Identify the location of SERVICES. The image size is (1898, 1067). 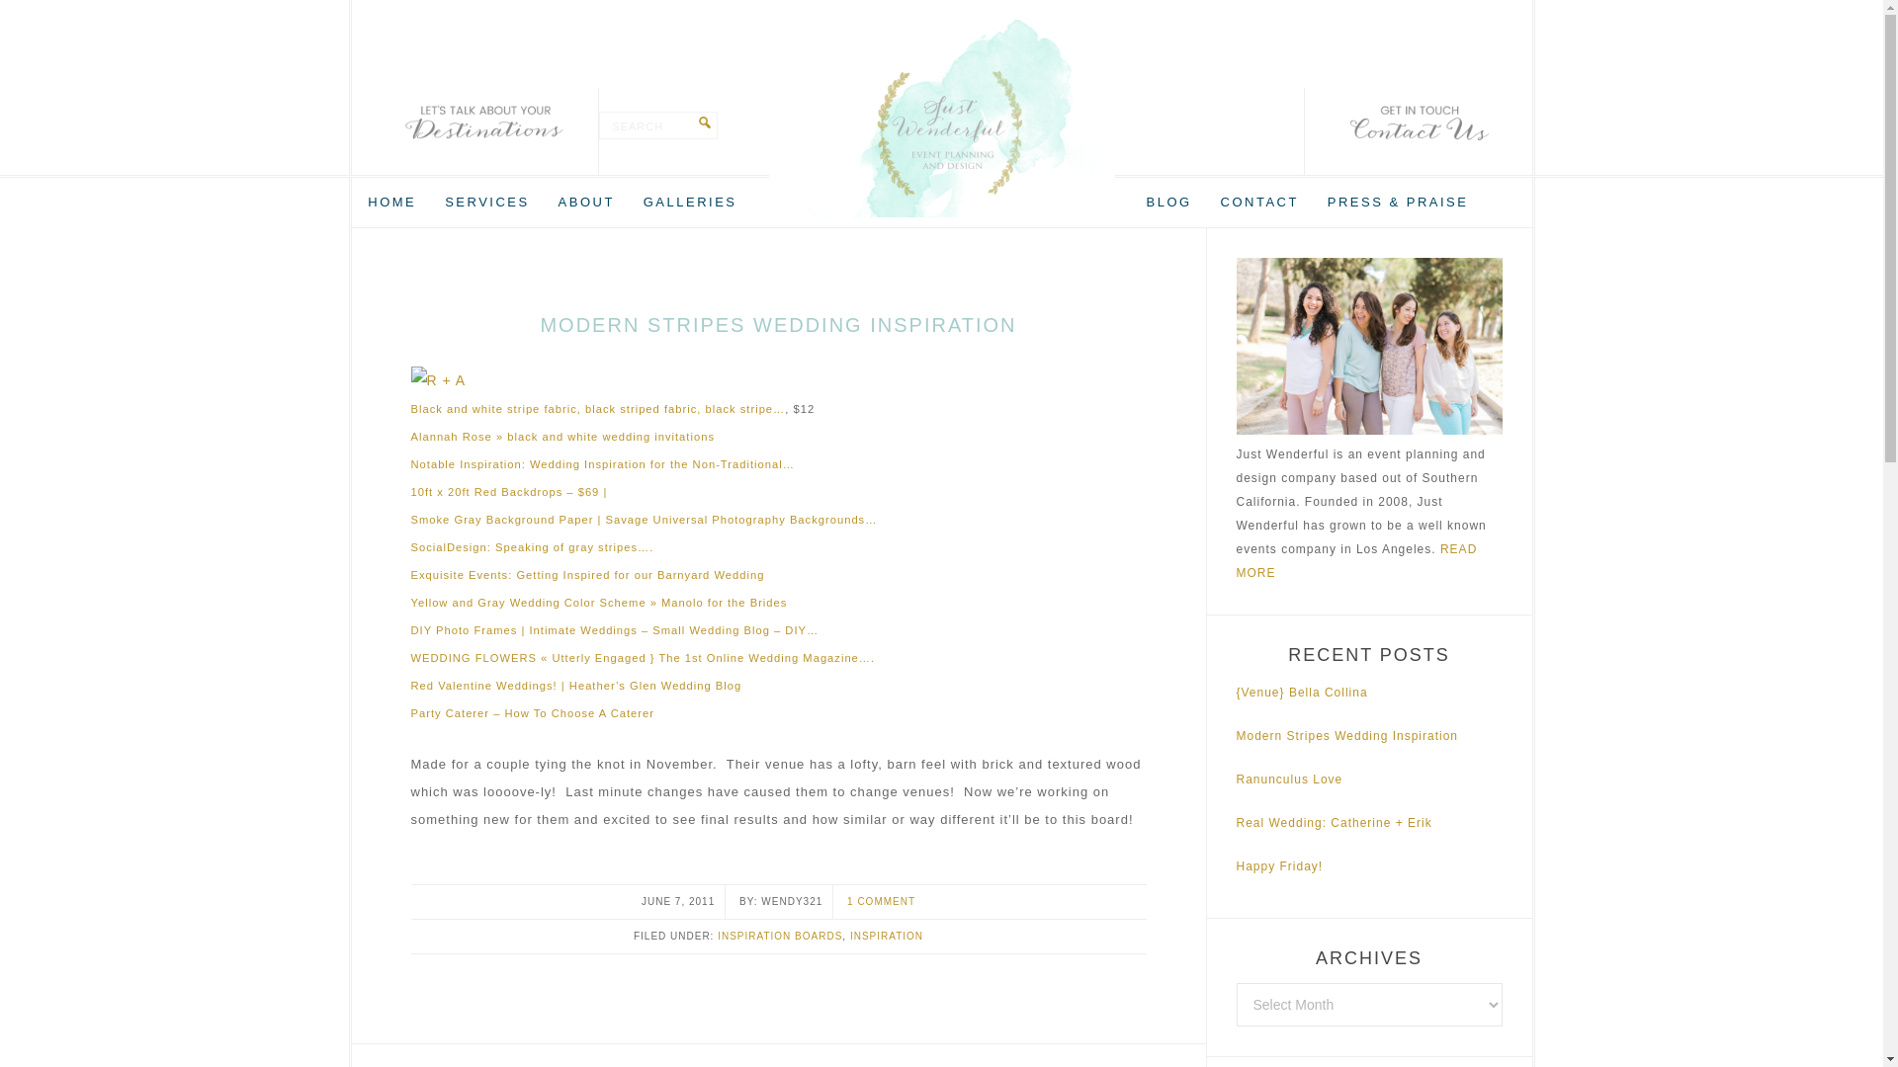
(486, 203).